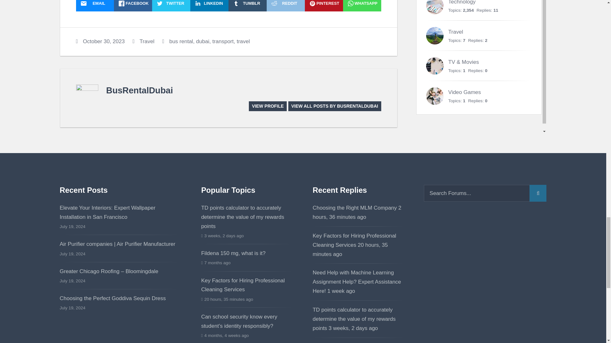 The image size is (611, 343). What do you see at coordinates (203, 41) in the screenshot?
I see `dubai` at bounding box center [203, 41].